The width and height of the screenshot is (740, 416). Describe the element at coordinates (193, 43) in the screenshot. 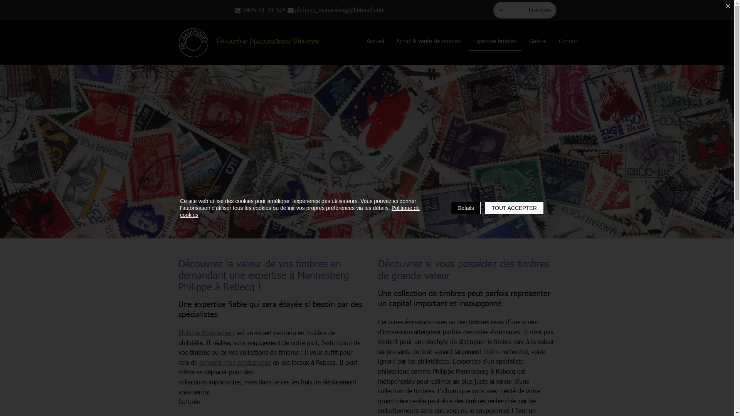

I see `Mannesberg P` at that location.